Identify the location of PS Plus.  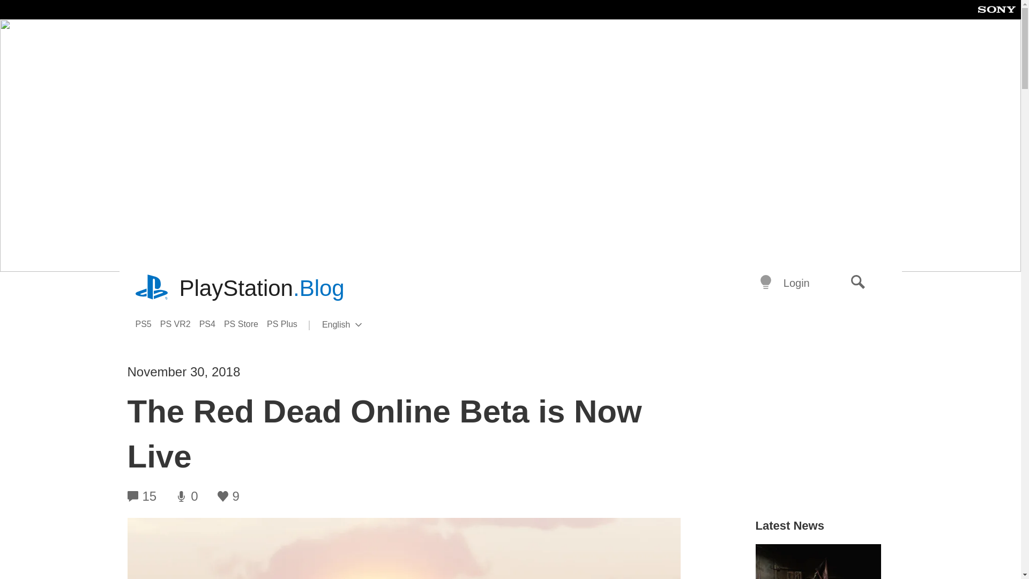
(286, 324).